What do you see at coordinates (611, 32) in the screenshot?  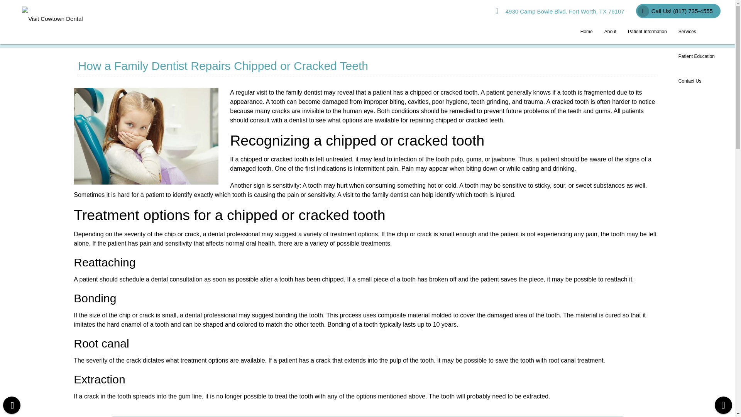 I see `About` at bounding box center [611, 32].